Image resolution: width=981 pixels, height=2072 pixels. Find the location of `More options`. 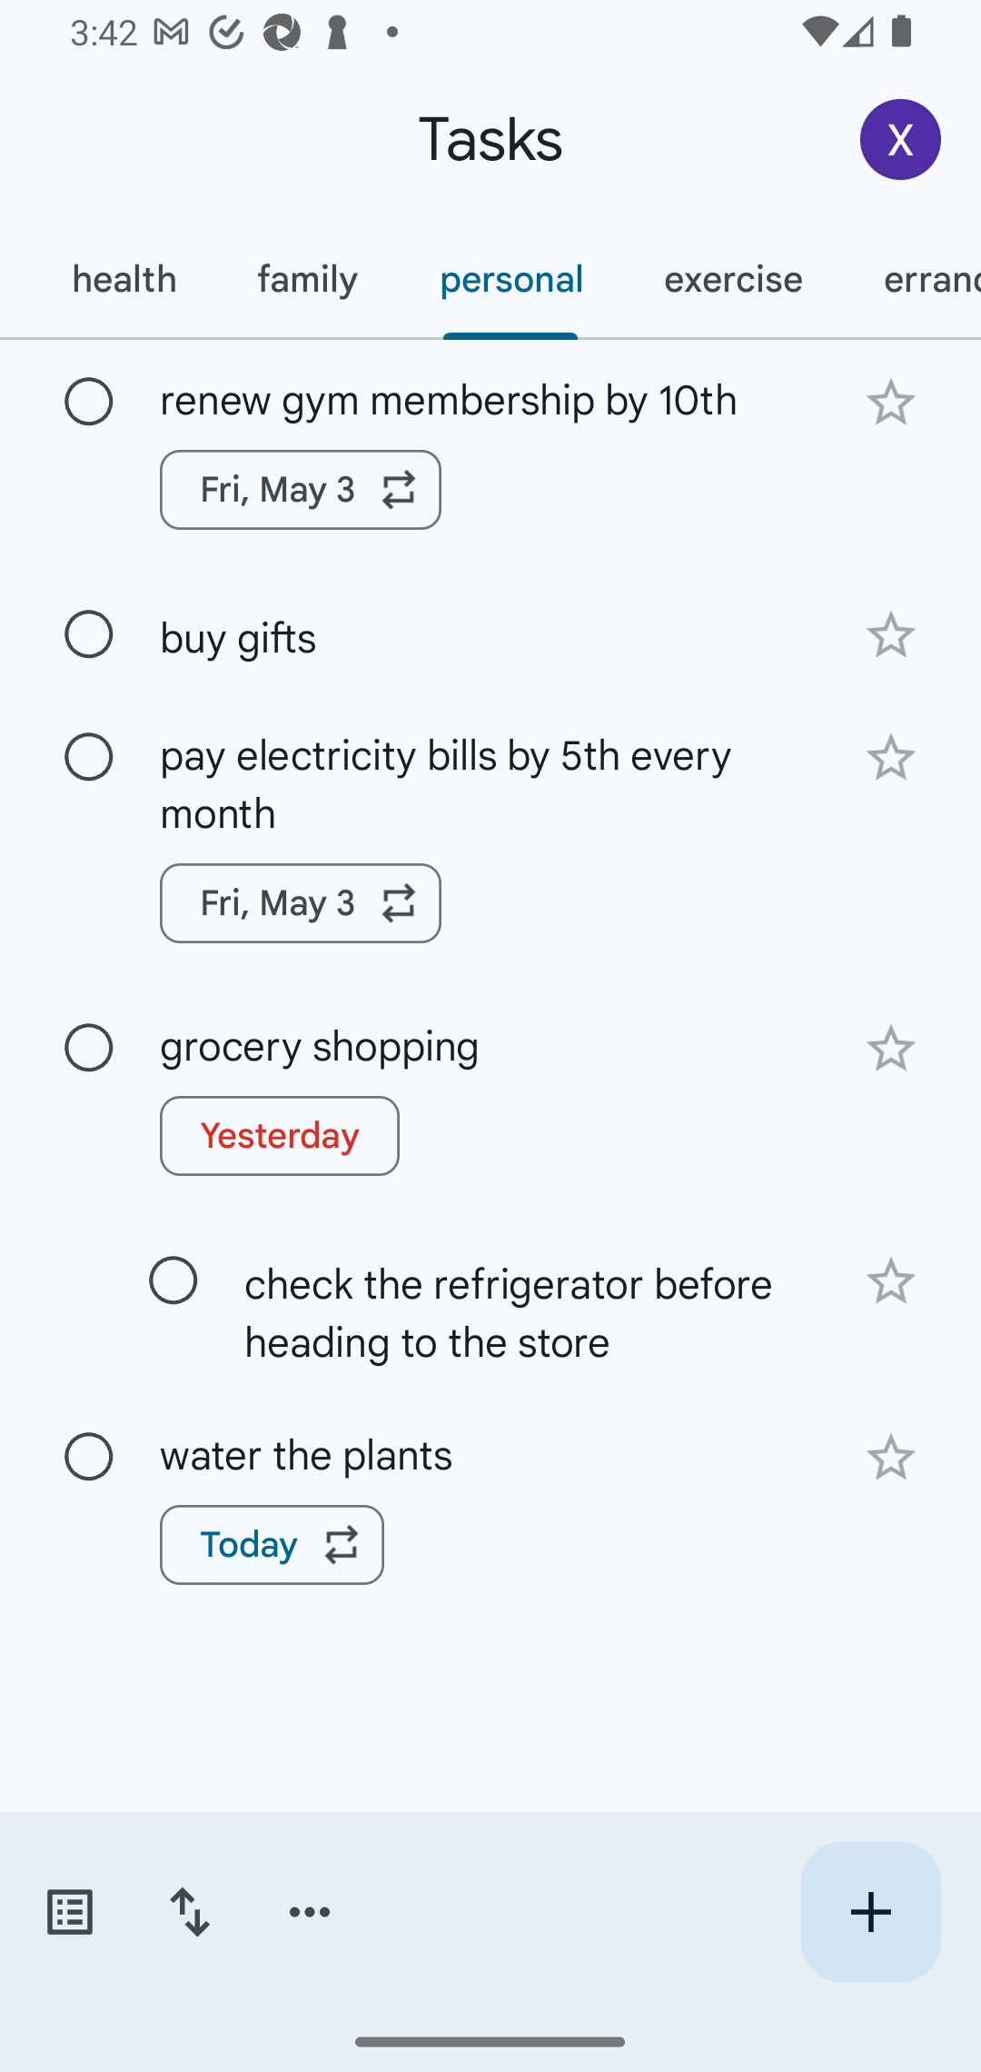

More options is located at coordinates (310, 1912).